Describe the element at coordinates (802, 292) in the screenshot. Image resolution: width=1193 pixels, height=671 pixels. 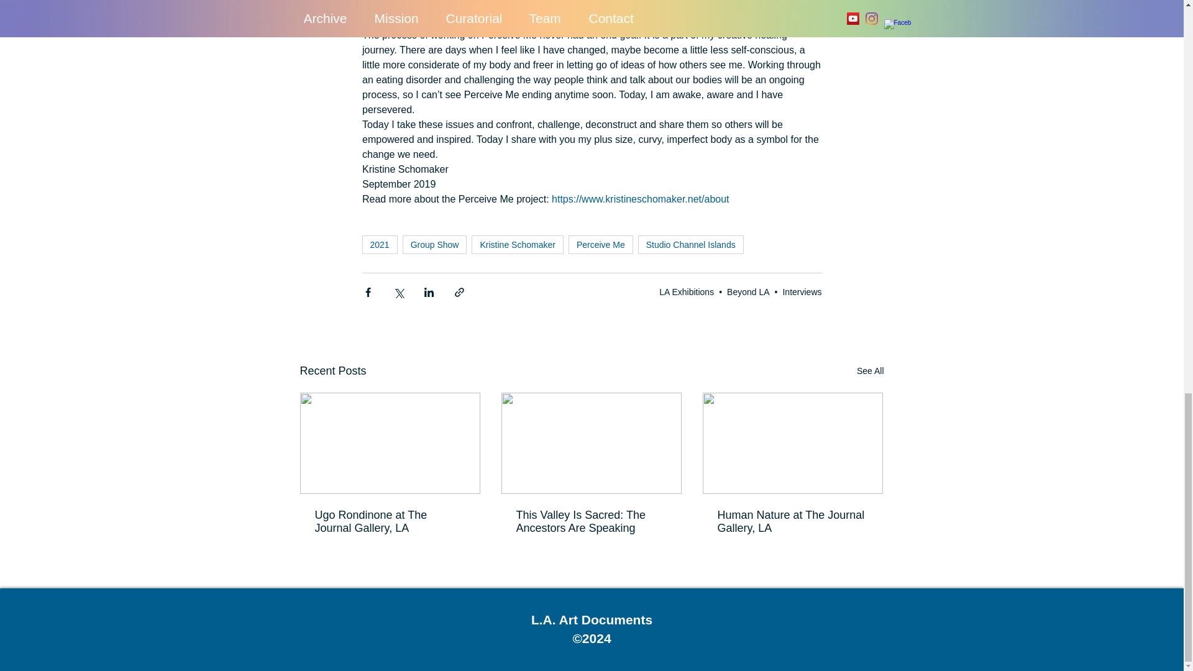
I see `Interviews` at that location.